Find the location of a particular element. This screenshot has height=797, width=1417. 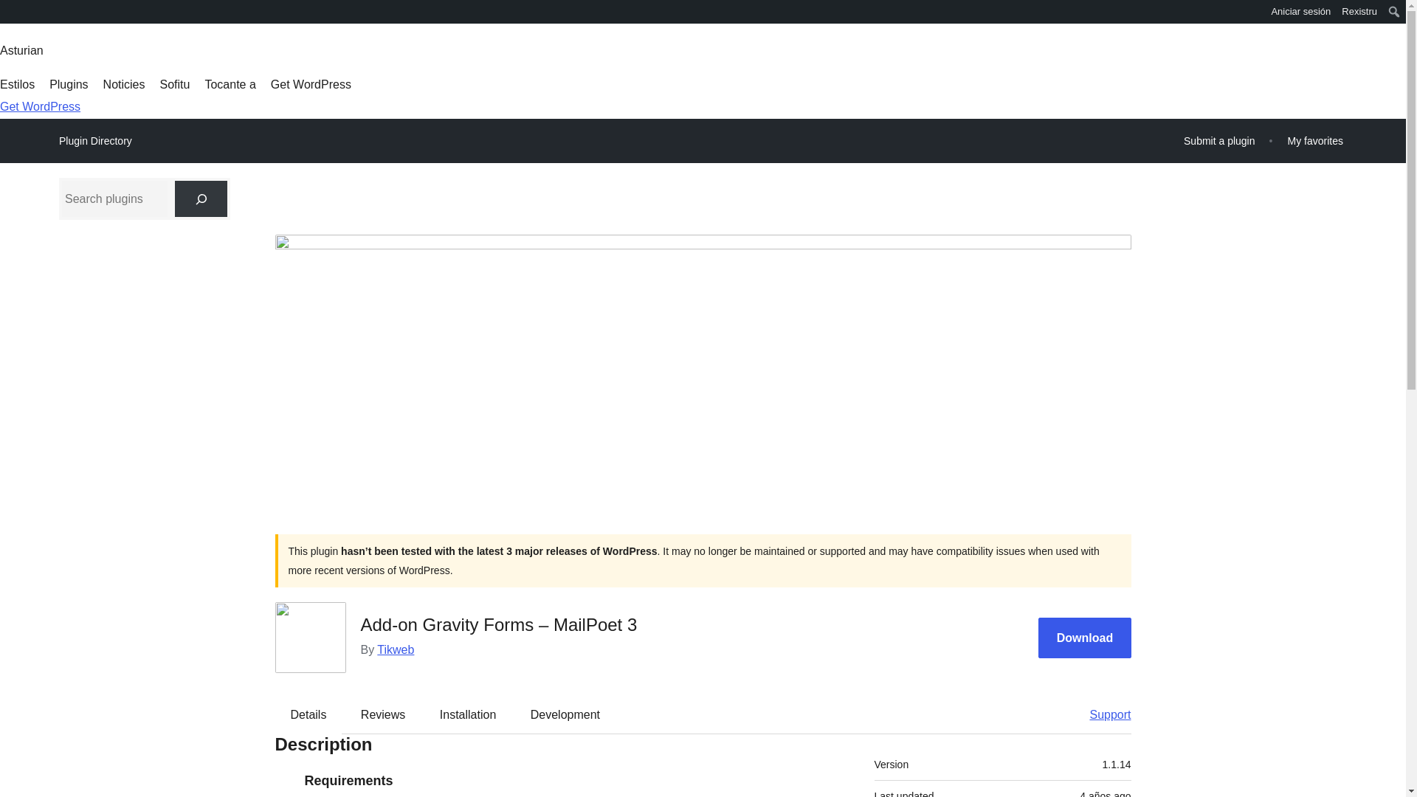

Get WordPress is located at coordinates (40, 106).